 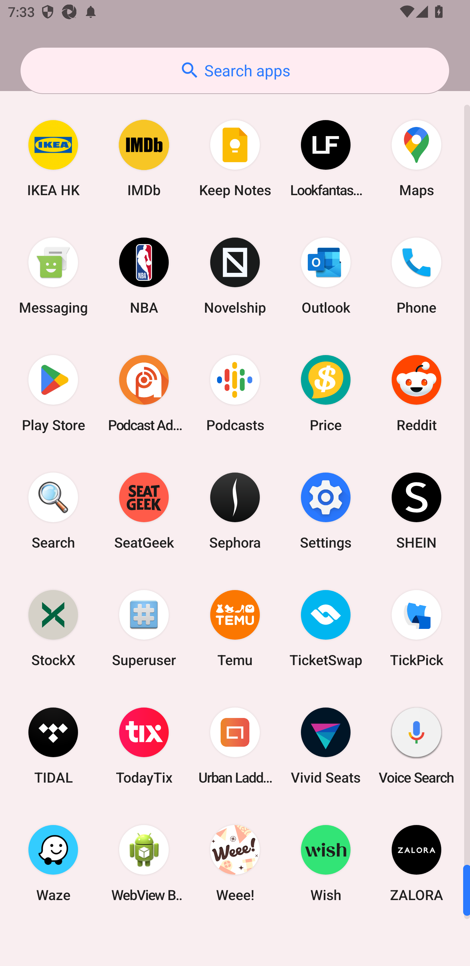 I want to click on Maps, so click(x=416, y=158).